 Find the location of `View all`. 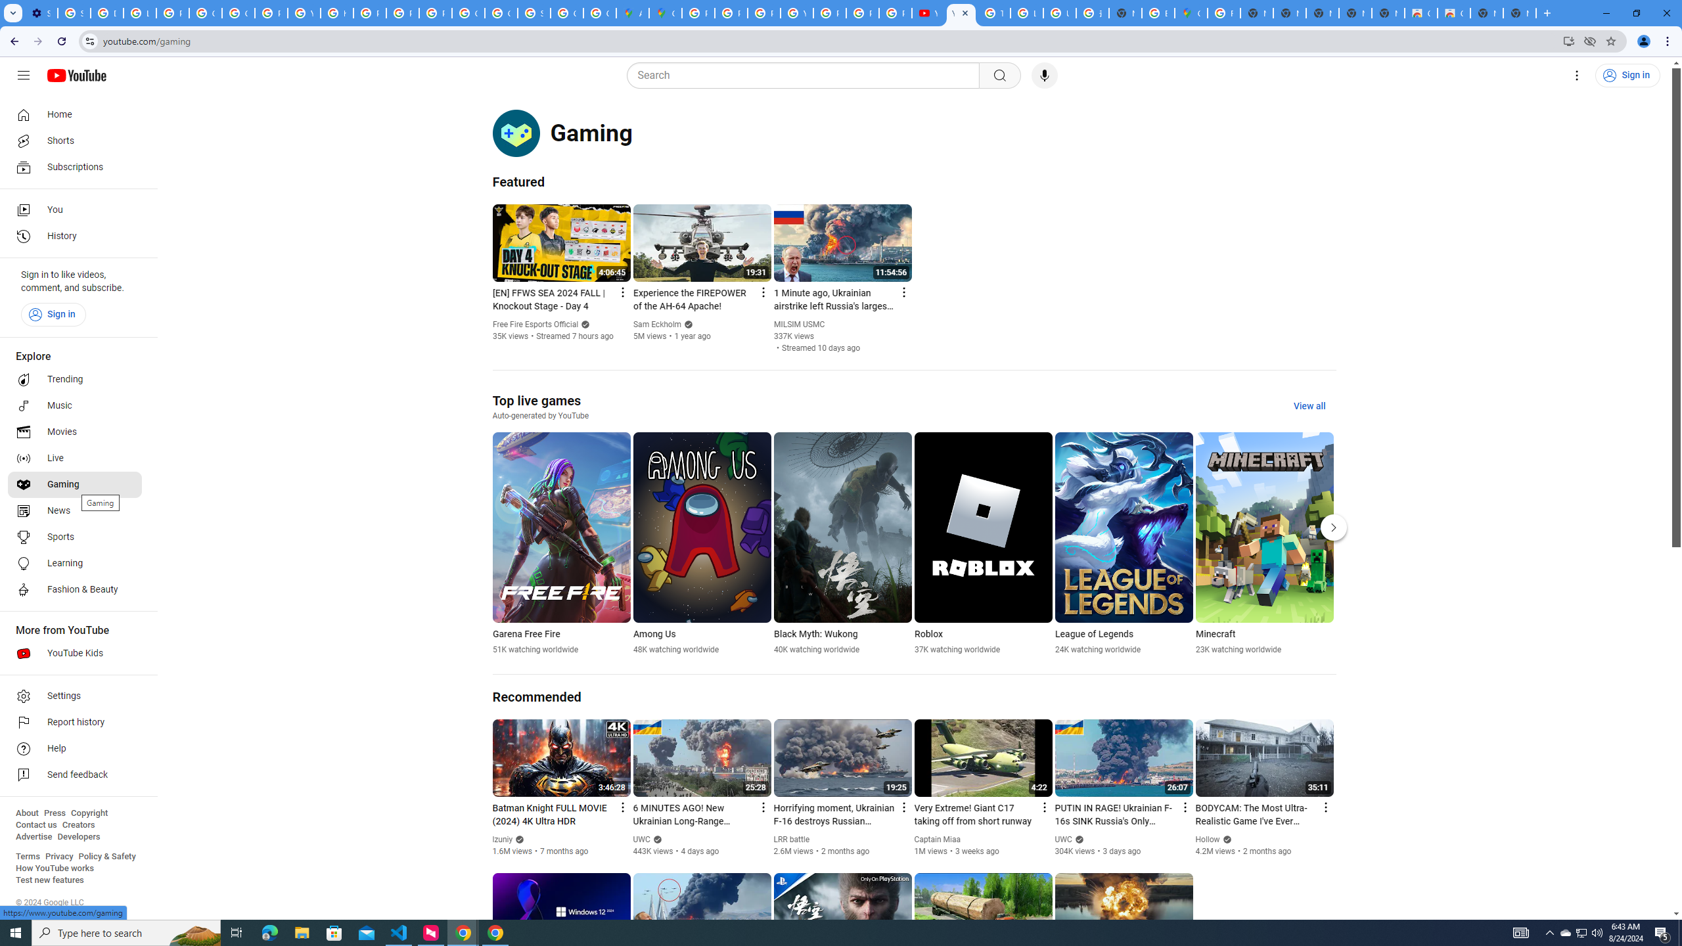

View all is located at coordinates (1309, 406).